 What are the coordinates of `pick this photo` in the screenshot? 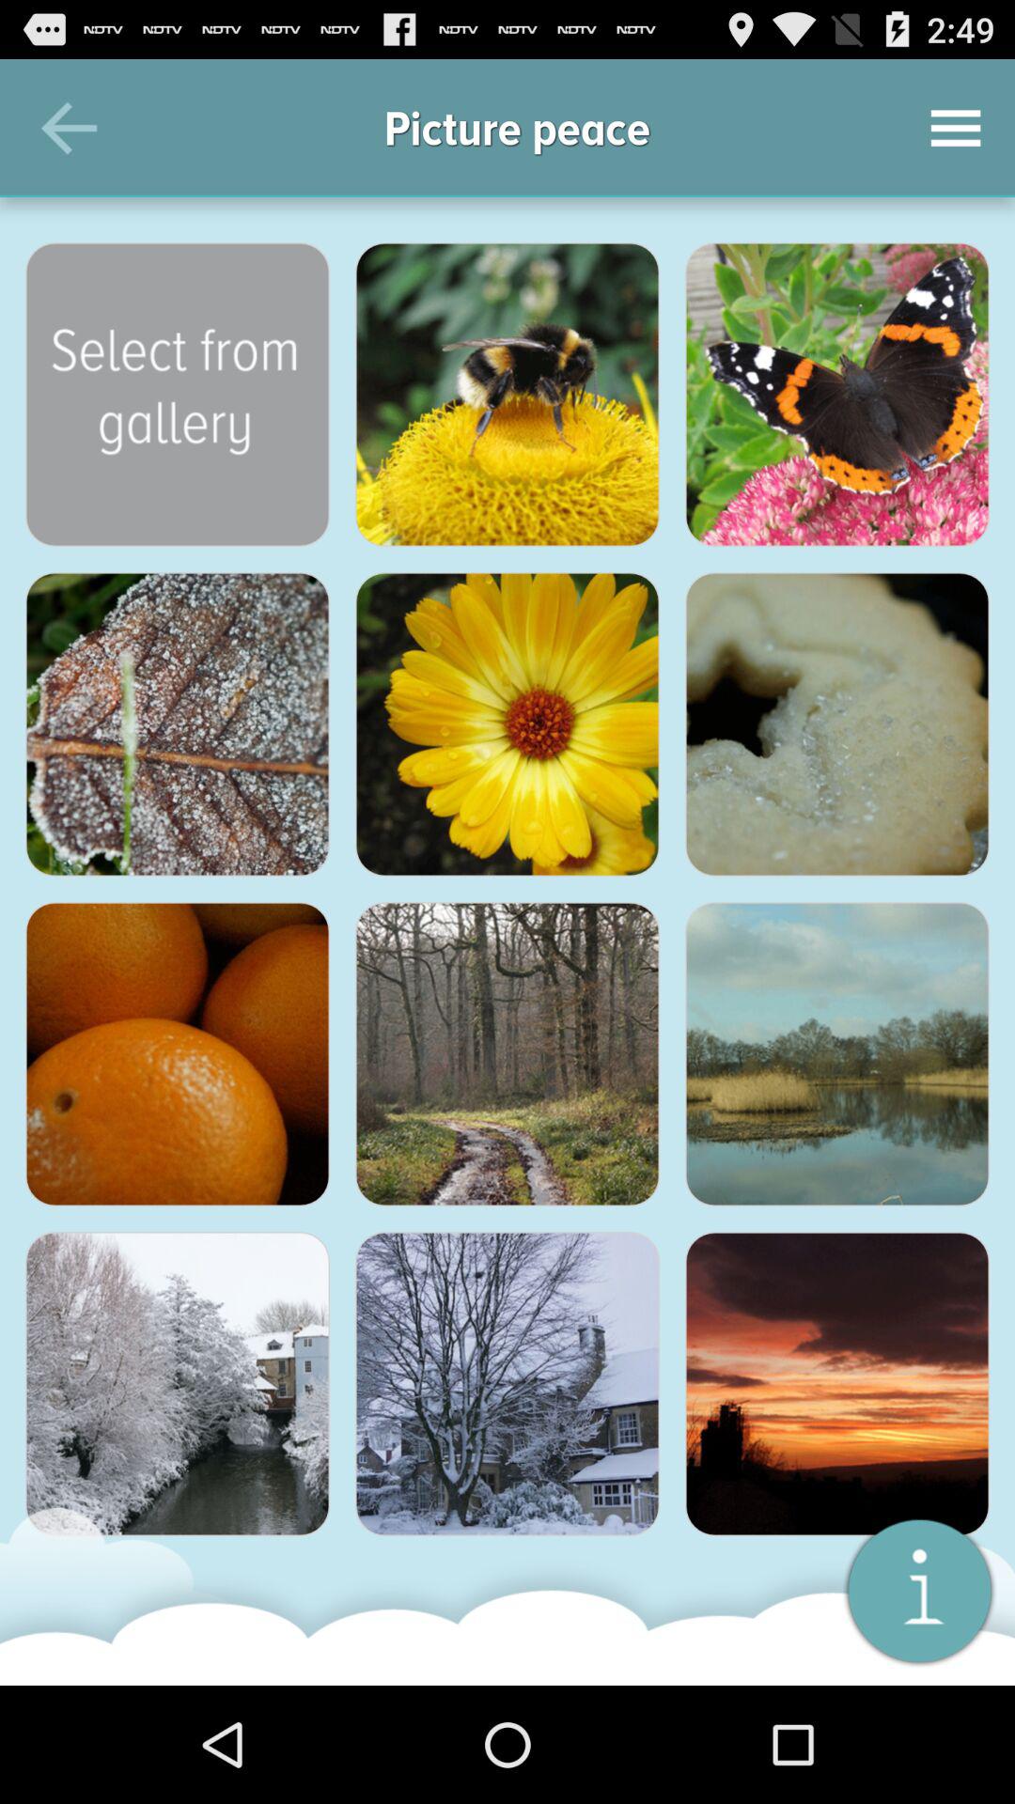 It's located at (837, 724).